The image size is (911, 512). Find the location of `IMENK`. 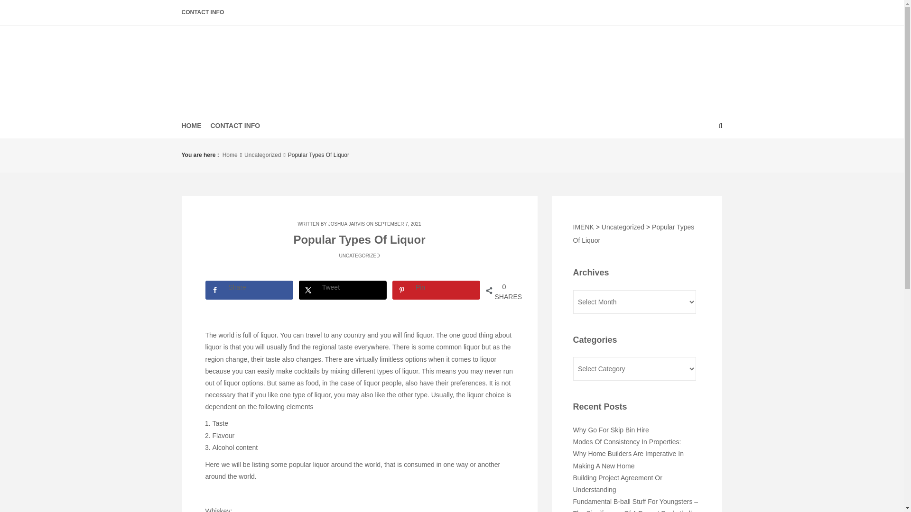

IMENK is located at coordinates (452, 66).